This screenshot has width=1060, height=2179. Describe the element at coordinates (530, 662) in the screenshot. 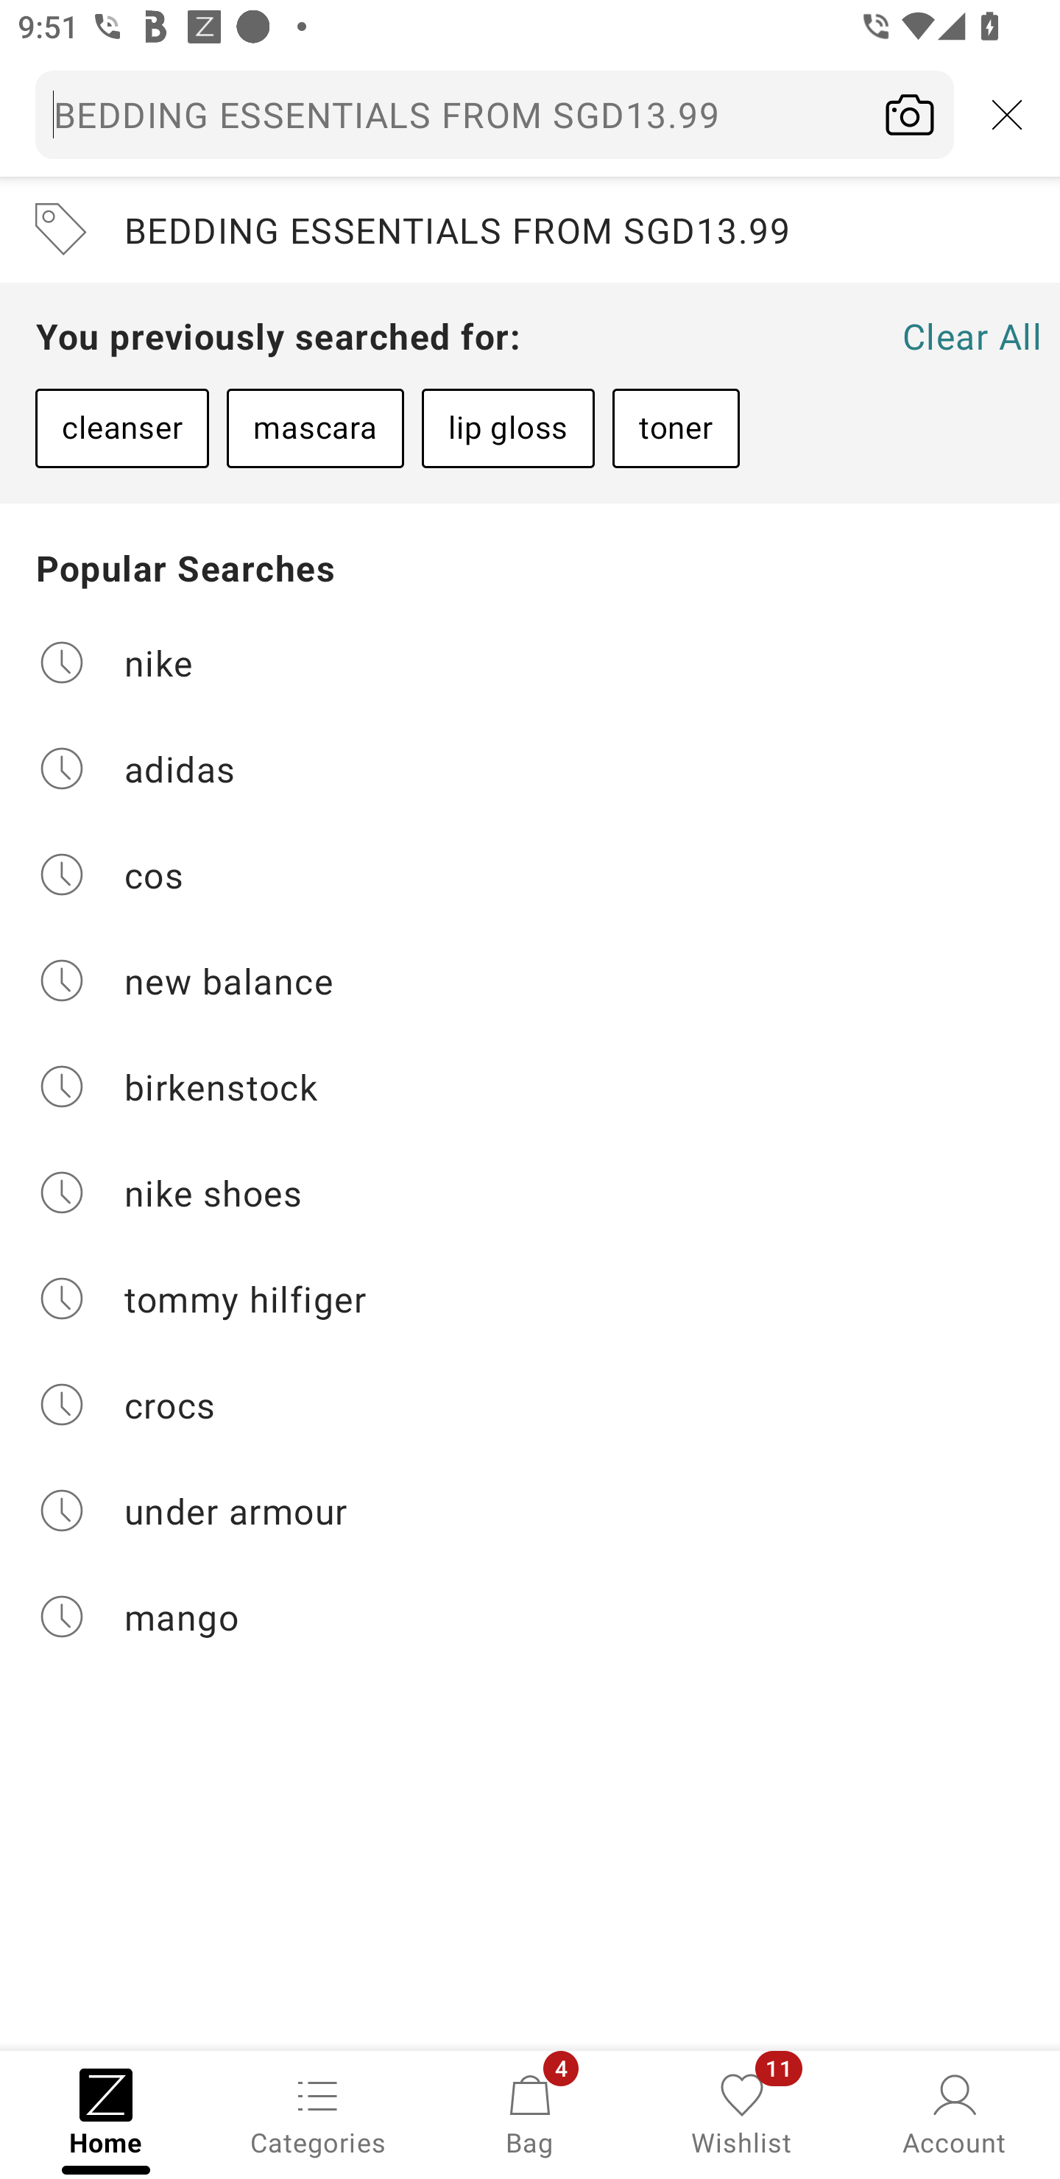

I see `nike` at that location.